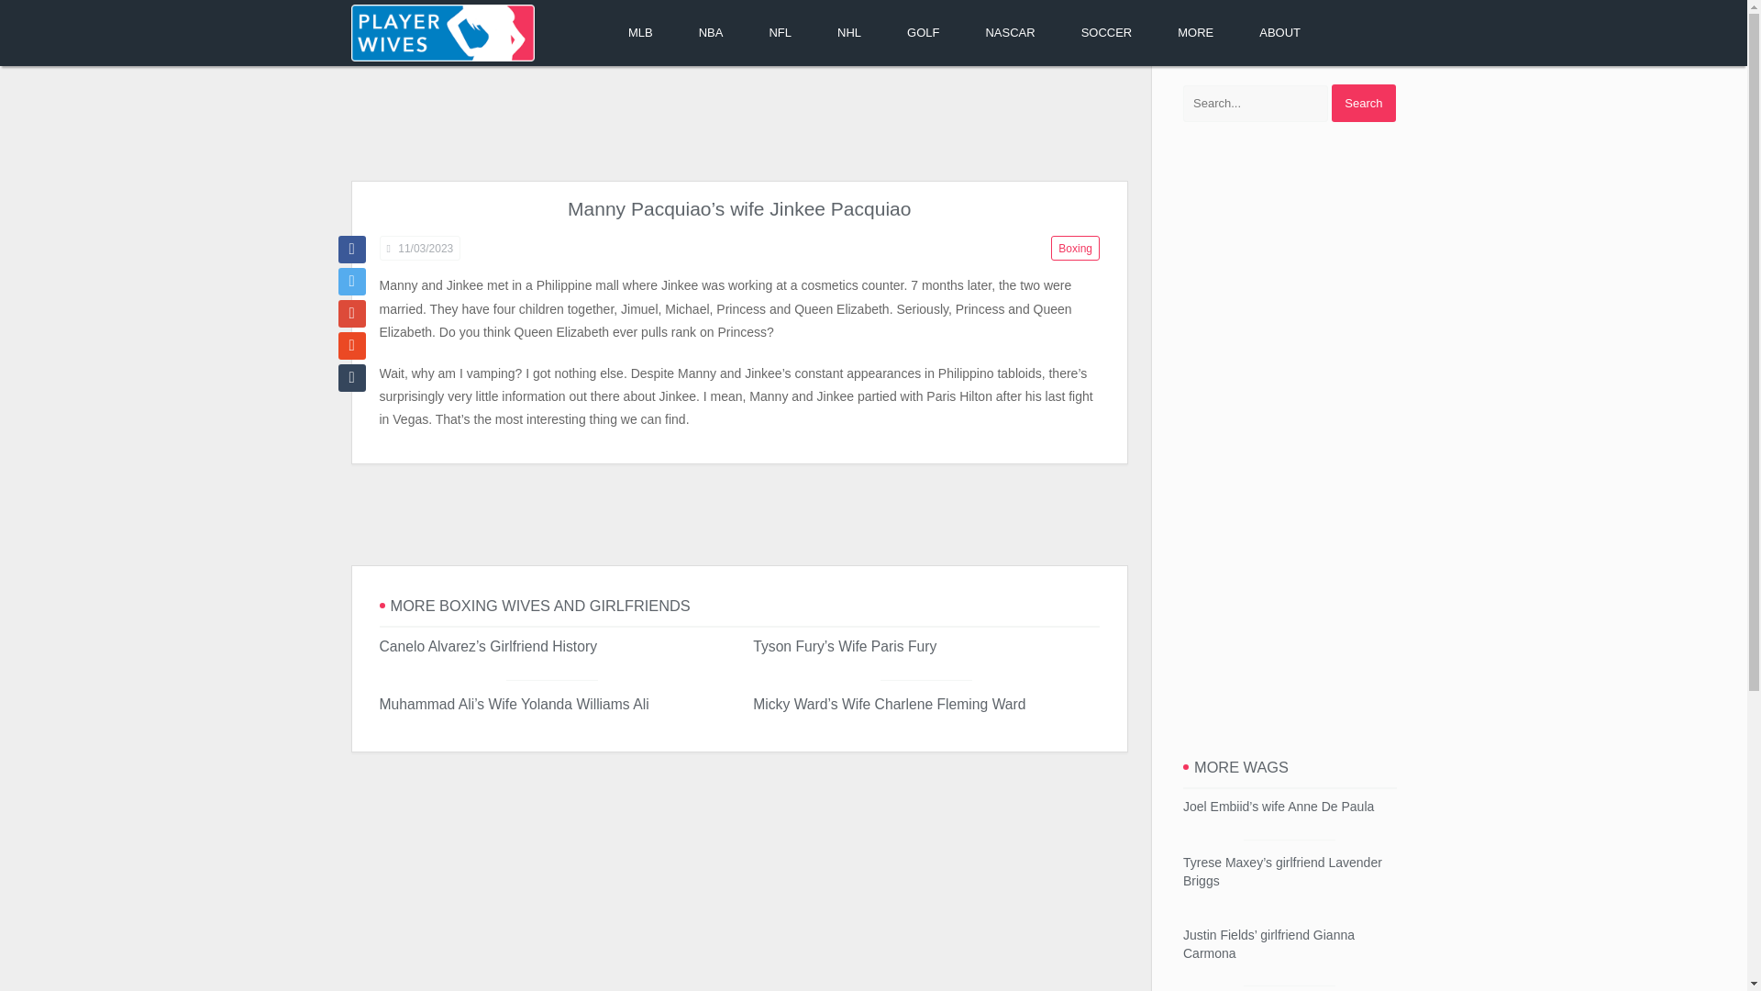  Describe the element at coordinates (1009, 33) in the screenshot. I see `NASCAR` at that location.